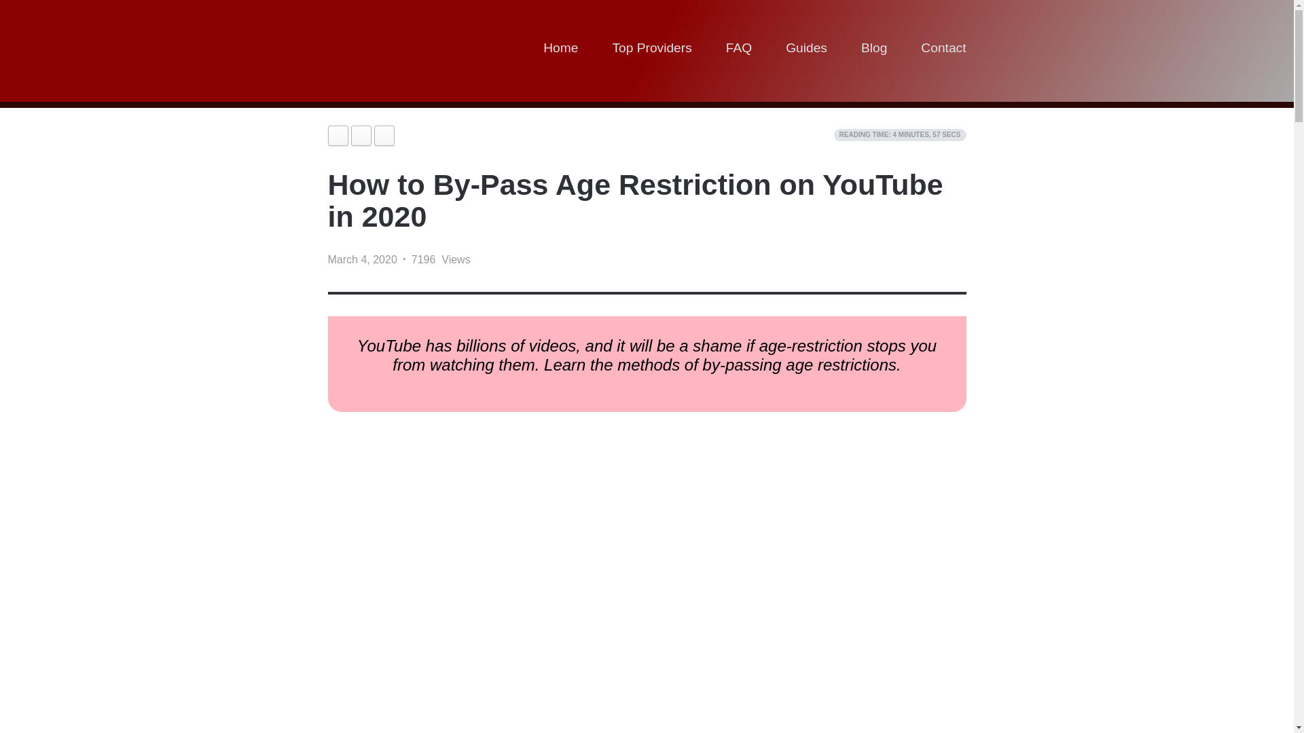  Describe the element at coordinates (806, 50) in the screenshot. I see `Guides` at that location.